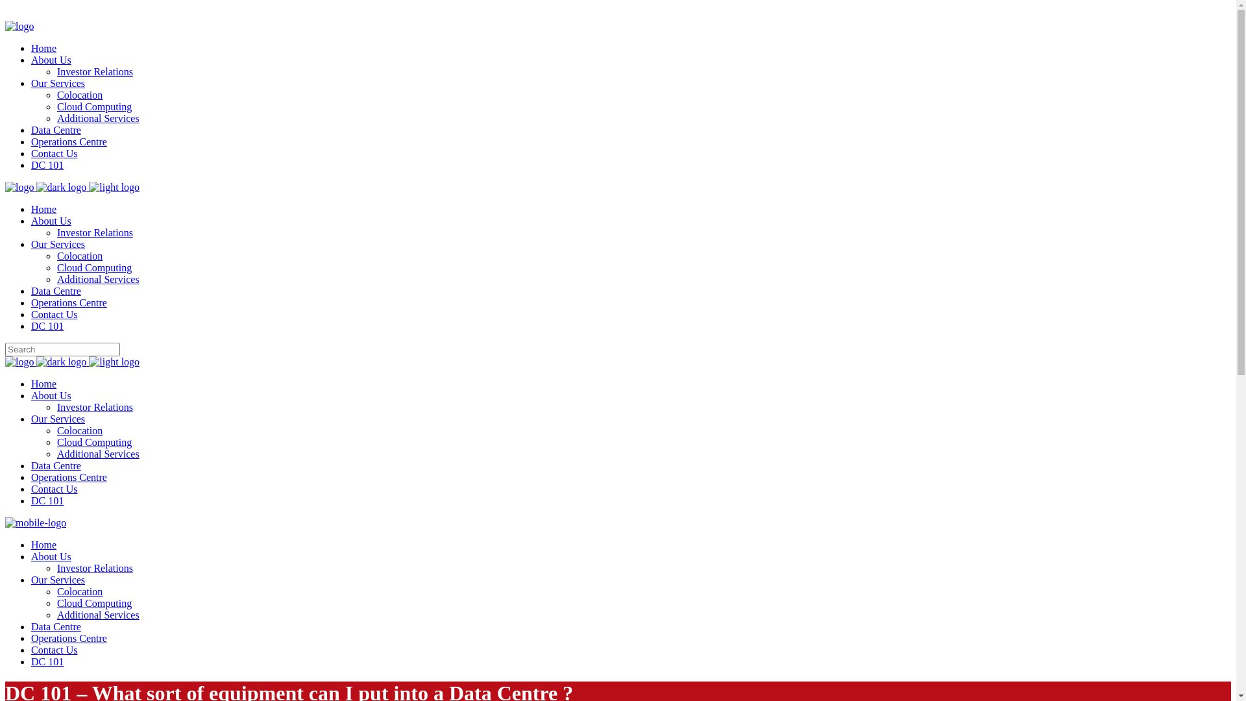 The width and height of the screenshot is (1246, 701). What do you see at coordinates (55, 314) in the screenshot?
I see `Contact Us` at bounding box center [55, 314].